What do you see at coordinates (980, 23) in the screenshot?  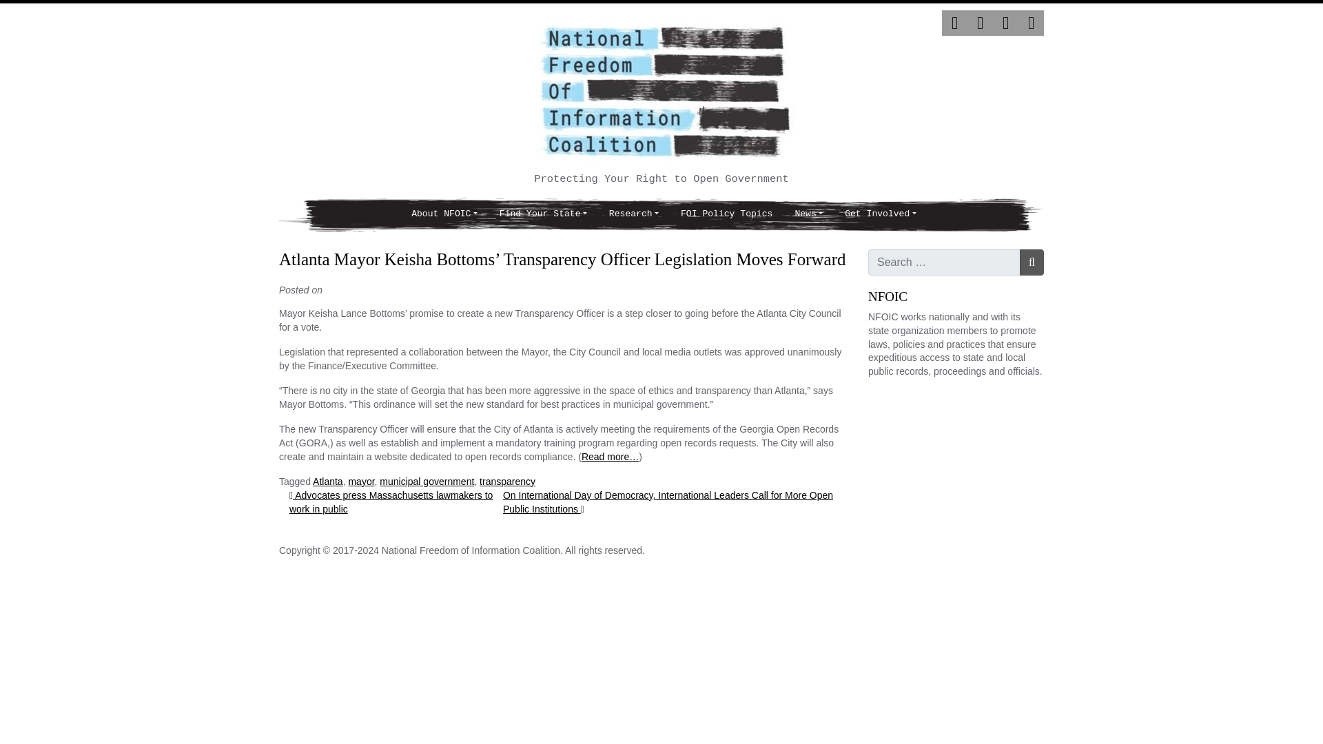 I see `Facebook` at bounding box center [980, 23].